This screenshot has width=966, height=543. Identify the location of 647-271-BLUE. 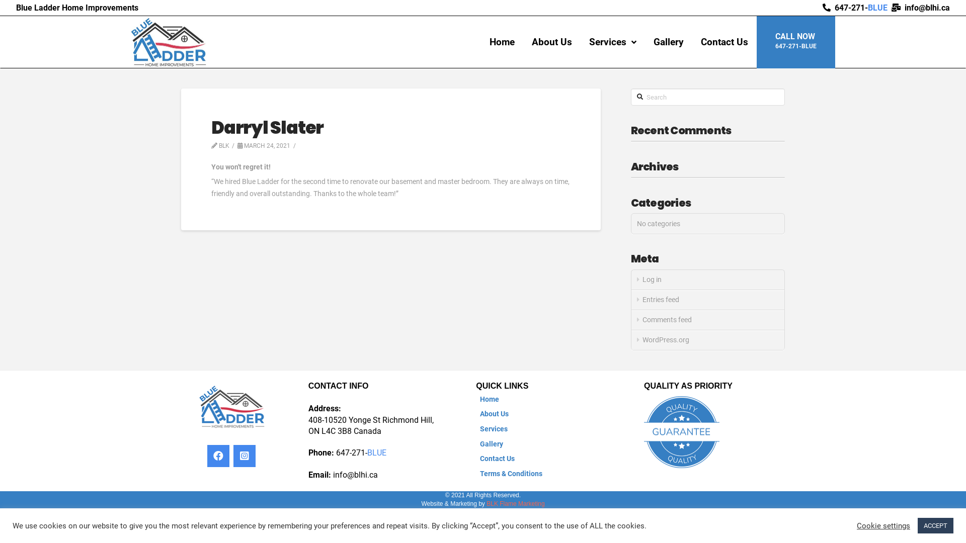
(861, 8).